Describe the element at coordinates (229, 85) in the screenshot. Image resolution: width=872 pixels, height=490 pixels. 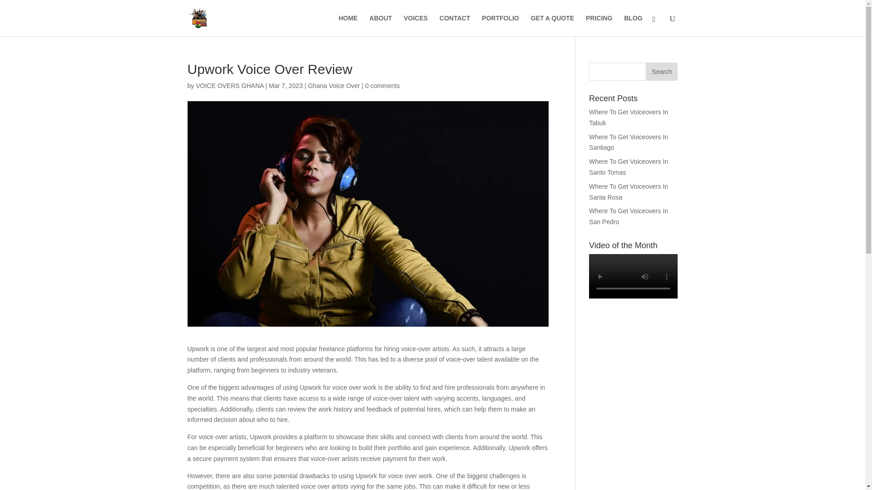
I see `Posts by VOICE OVERS GHANA` at that location.